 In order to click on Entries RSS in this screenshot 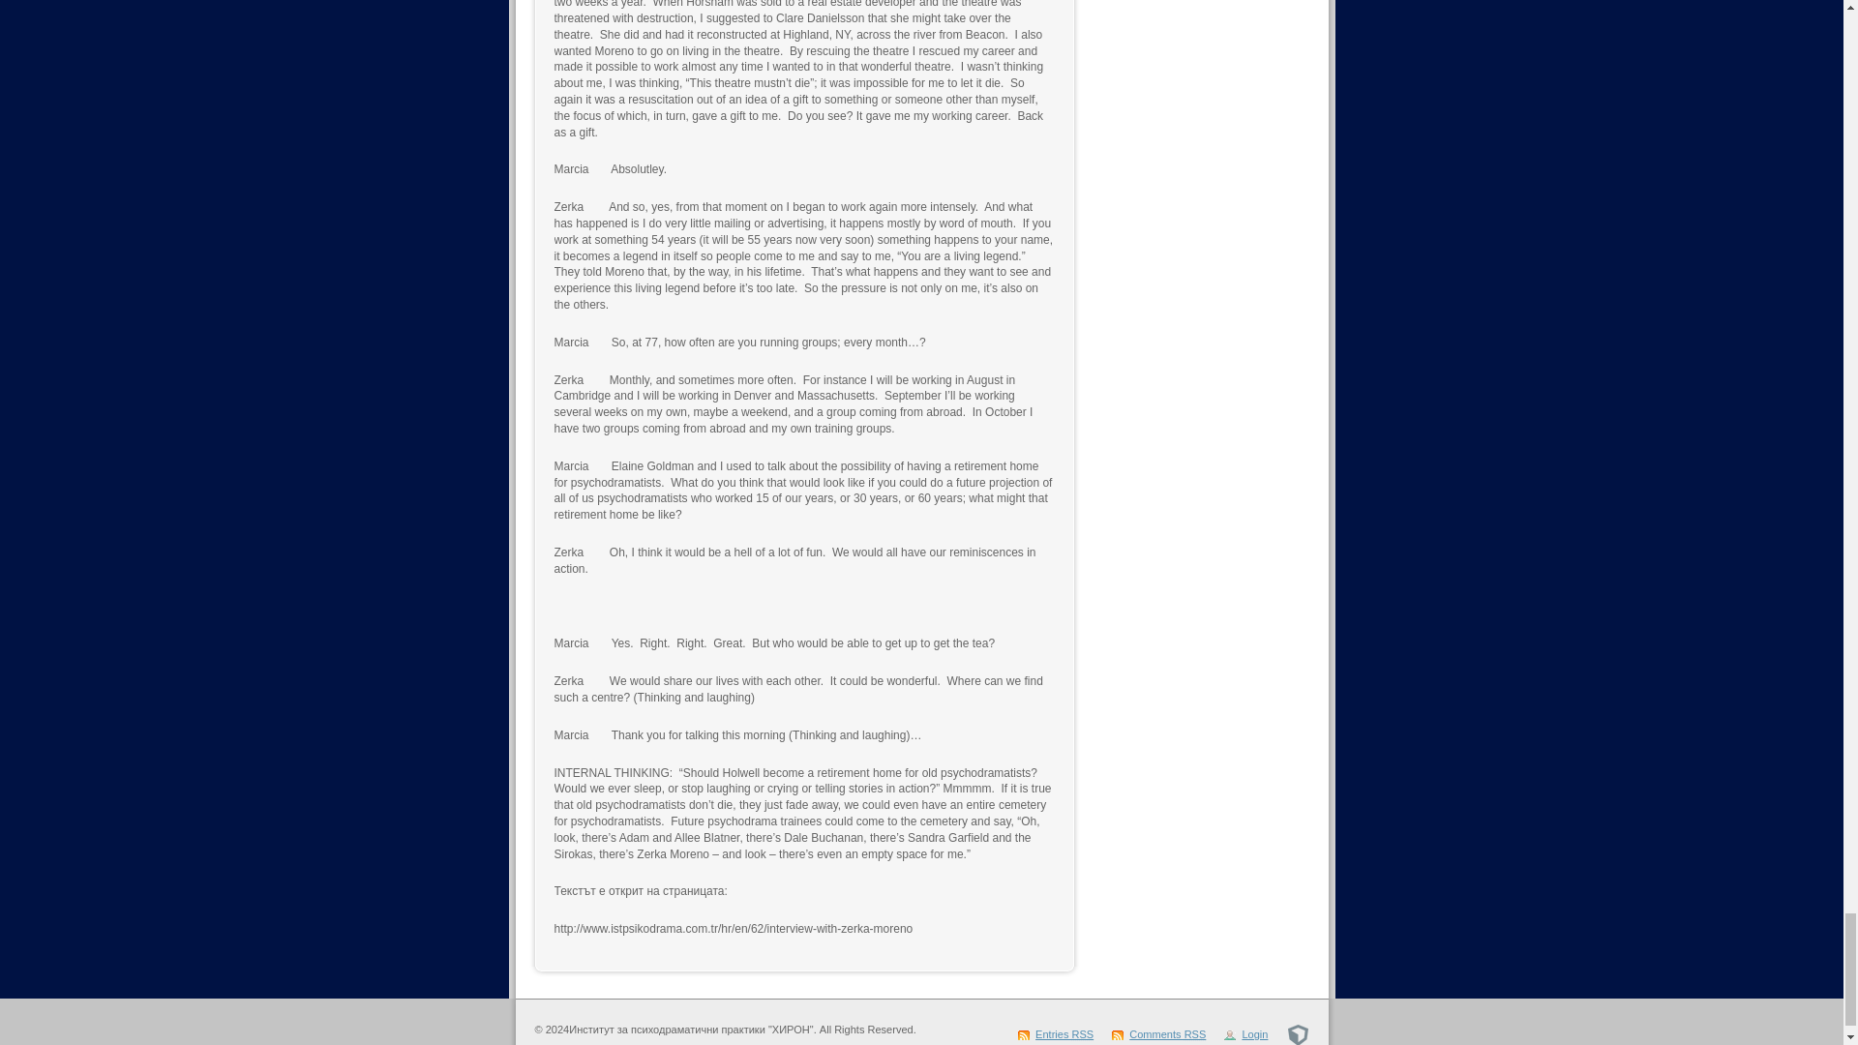, I will do `click(1056, 1033)`.